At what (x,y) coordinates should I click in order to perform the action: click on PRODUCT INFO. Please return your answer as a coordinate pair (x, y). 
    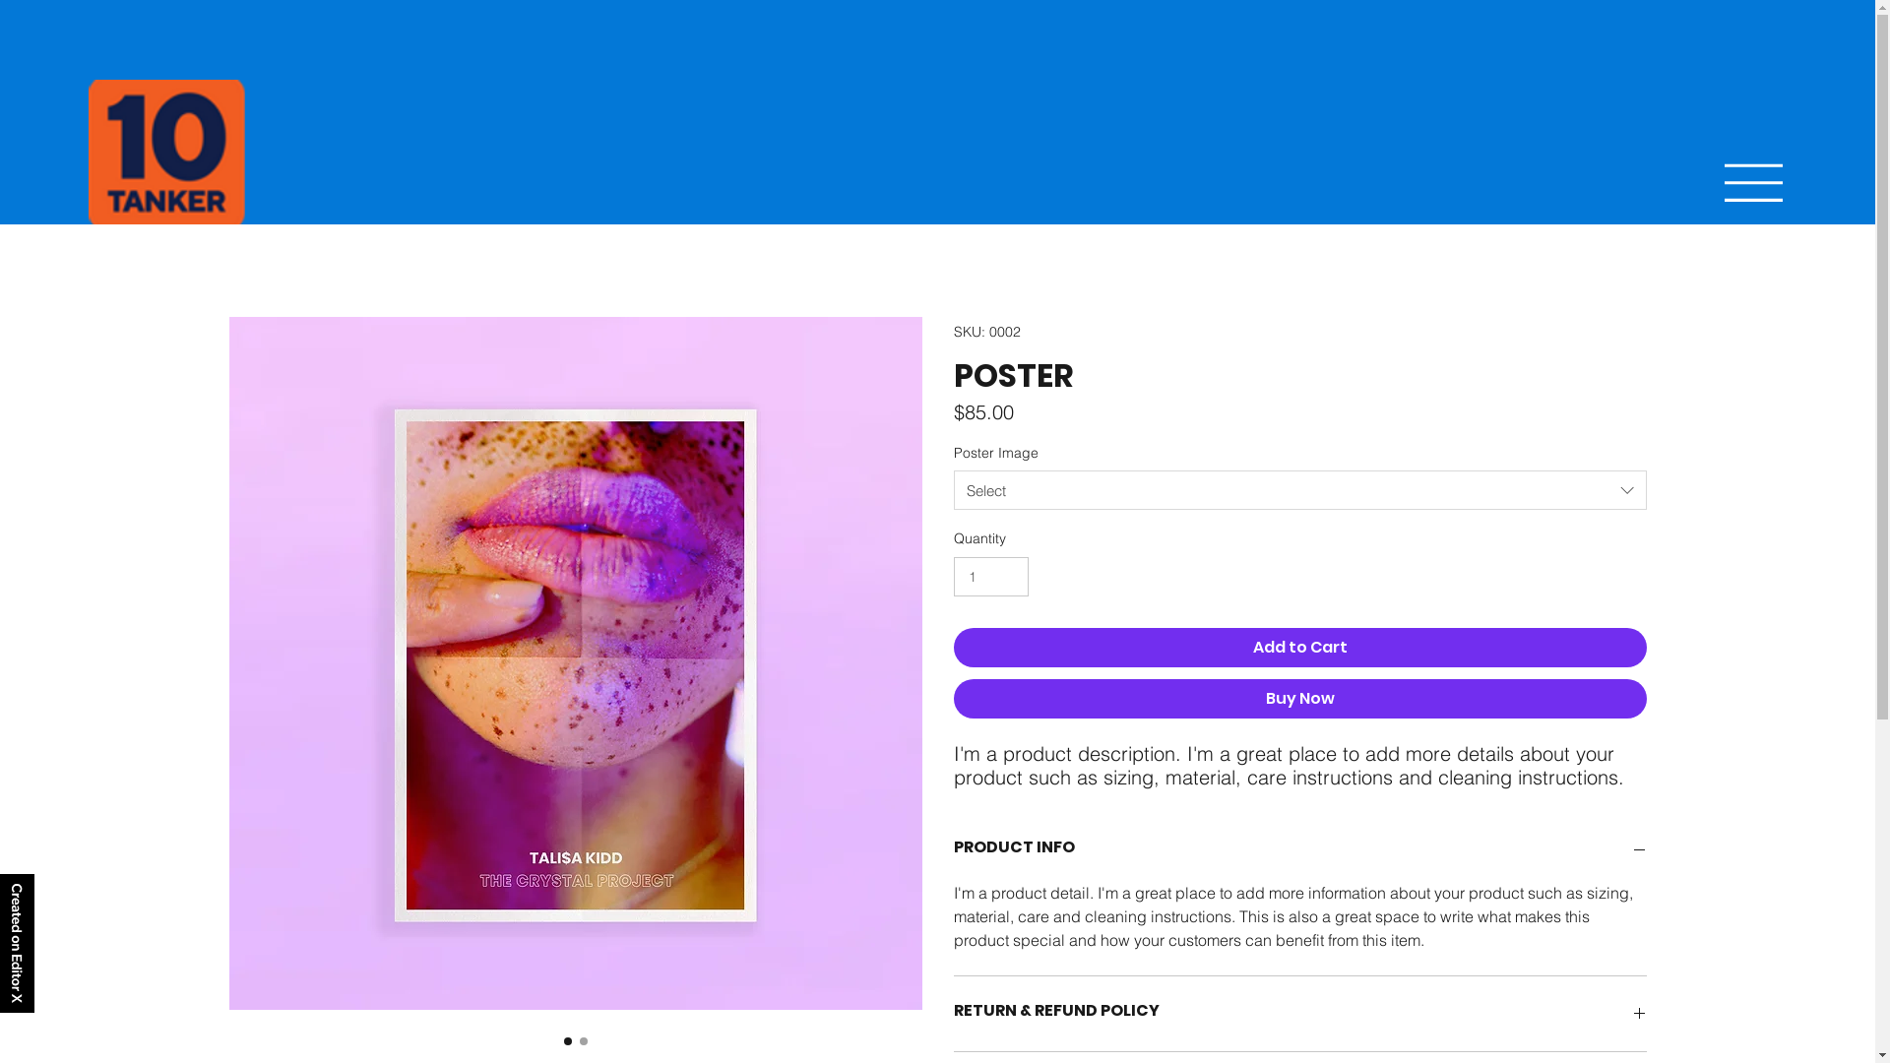
    Looking at the image, I should click on (1299, 850).